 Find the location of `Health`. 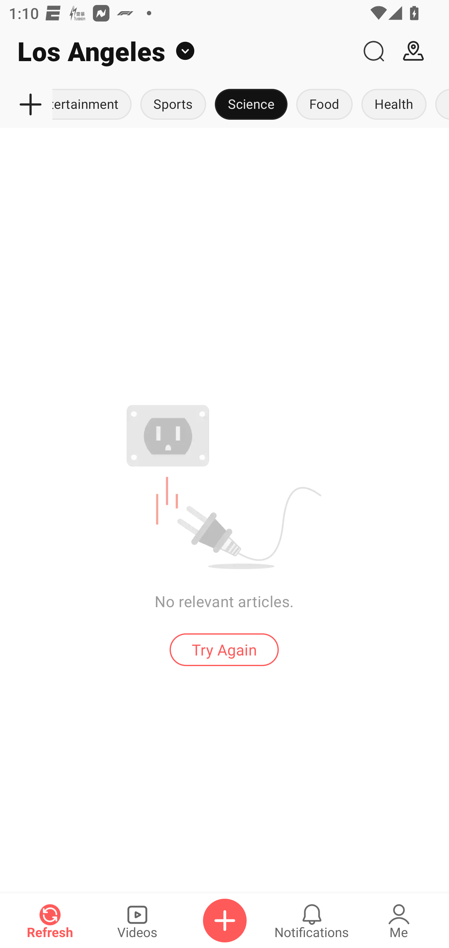

Health is located at coordinates (394, 105).